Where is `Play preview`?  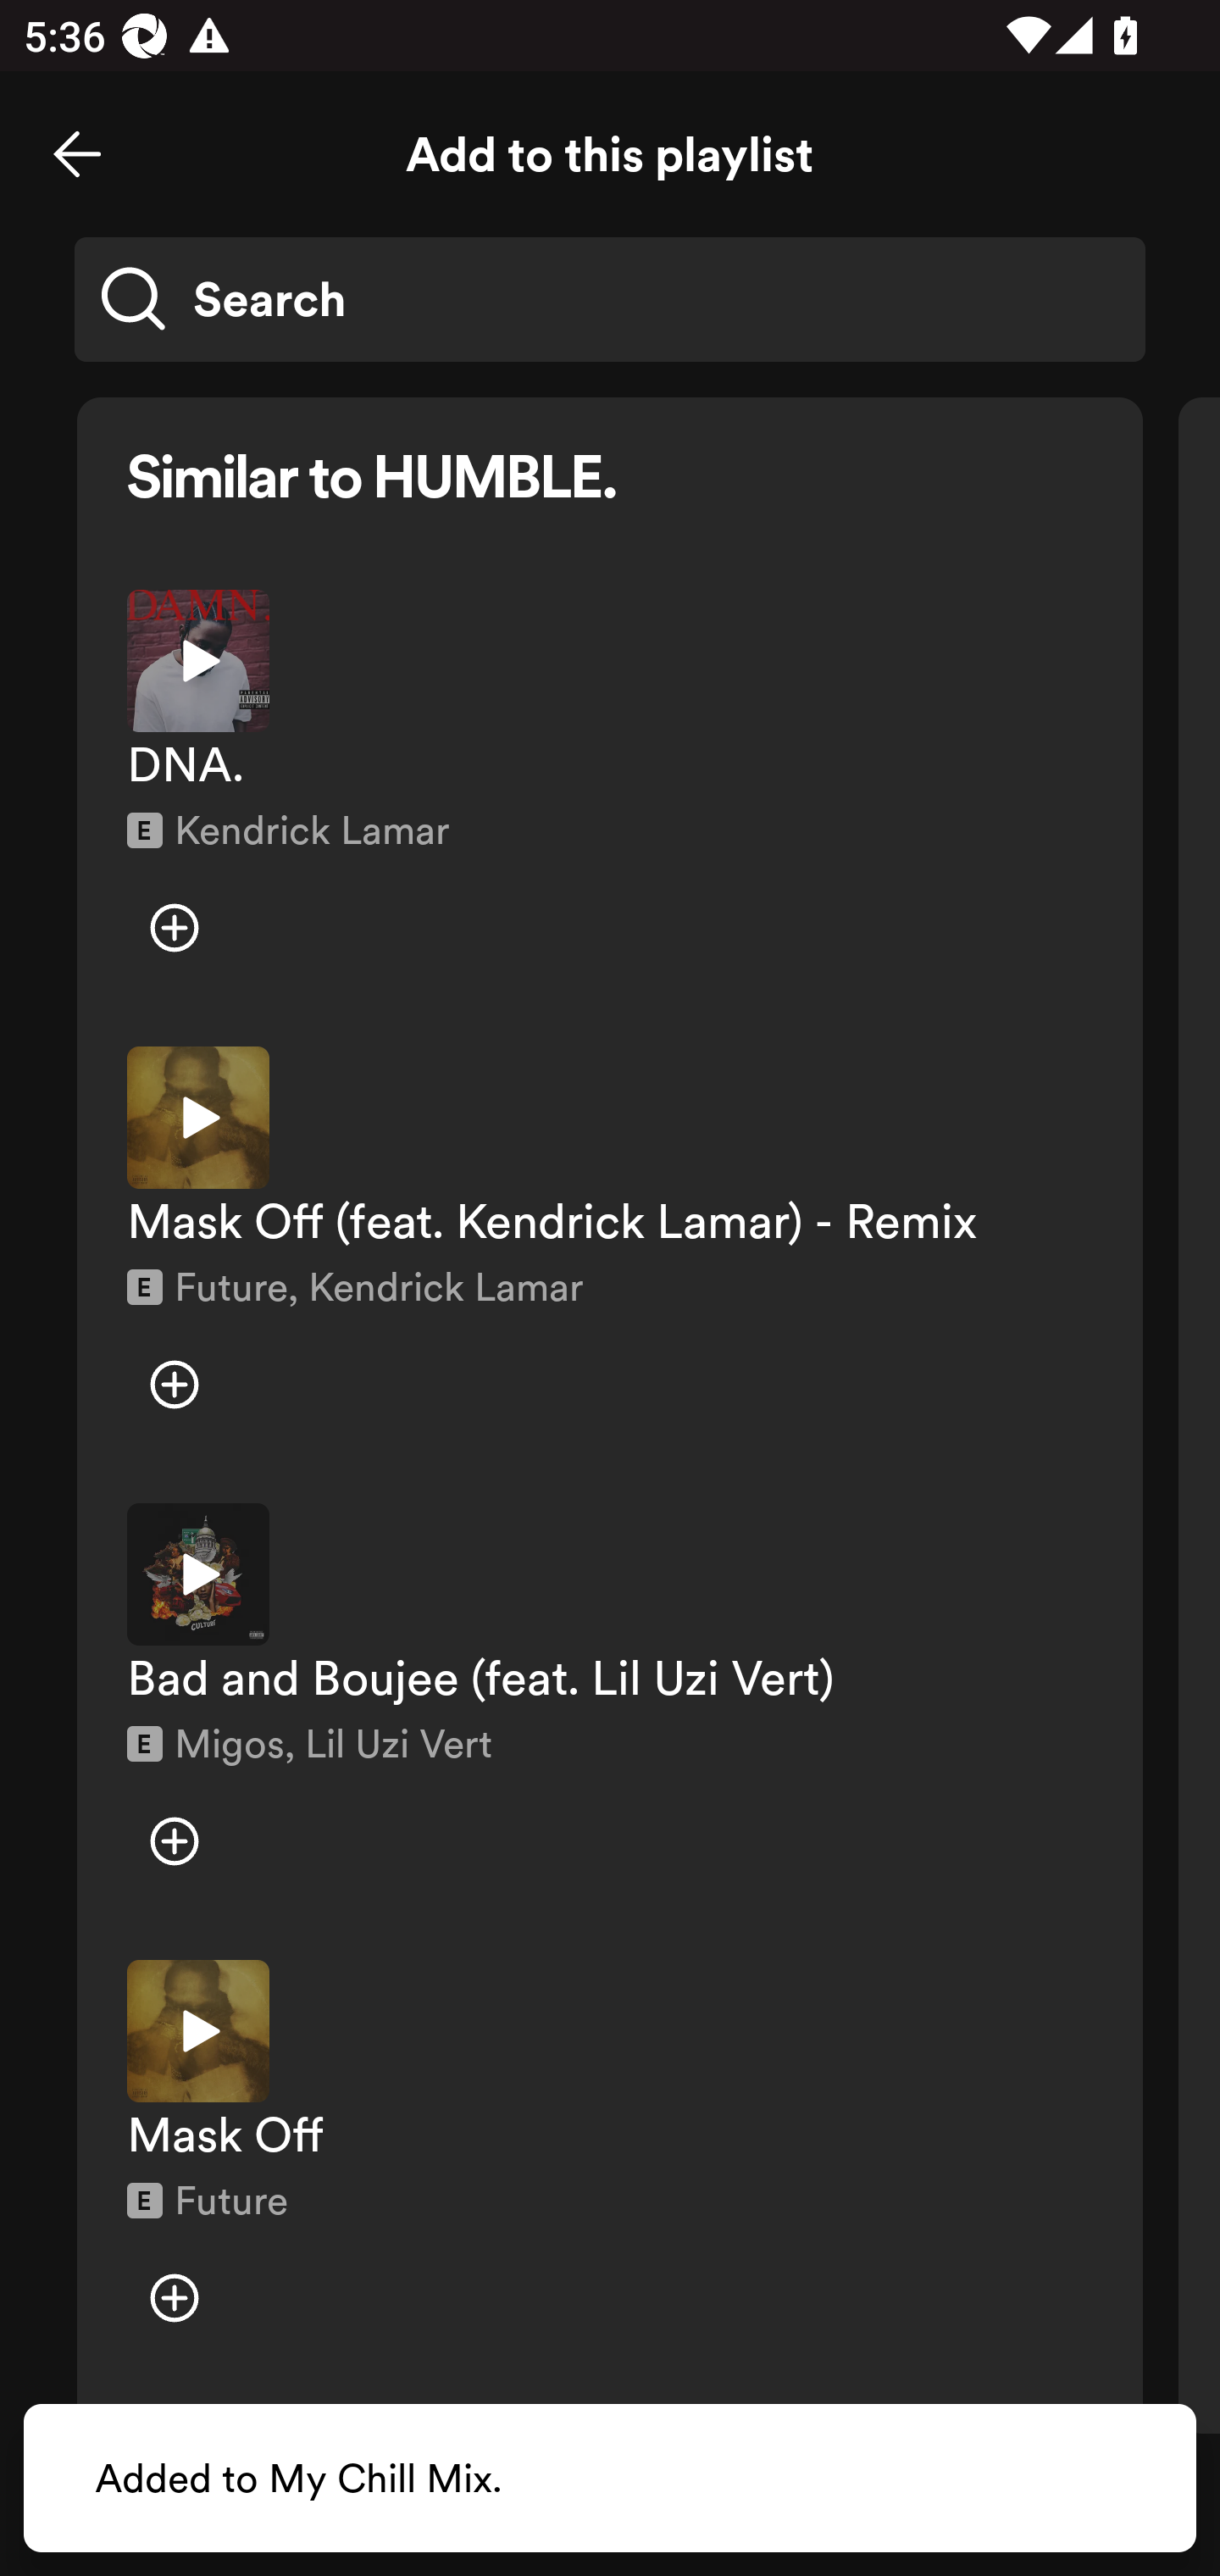 Play preview is located at coordinates (198, 1118).